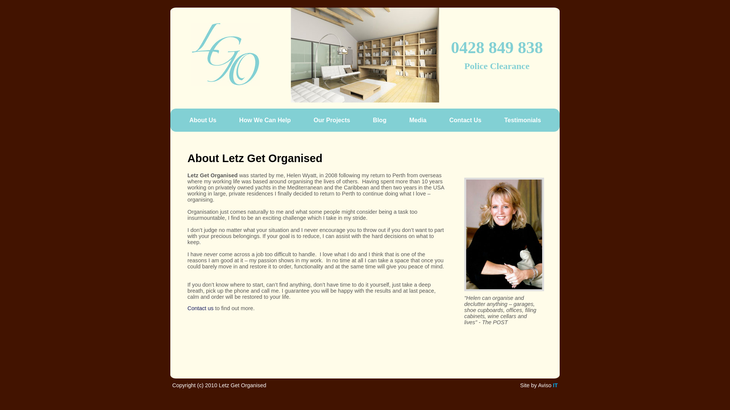 This screenshot has width=730, height=410. I want to click on Our Projects, so click(336, 120).